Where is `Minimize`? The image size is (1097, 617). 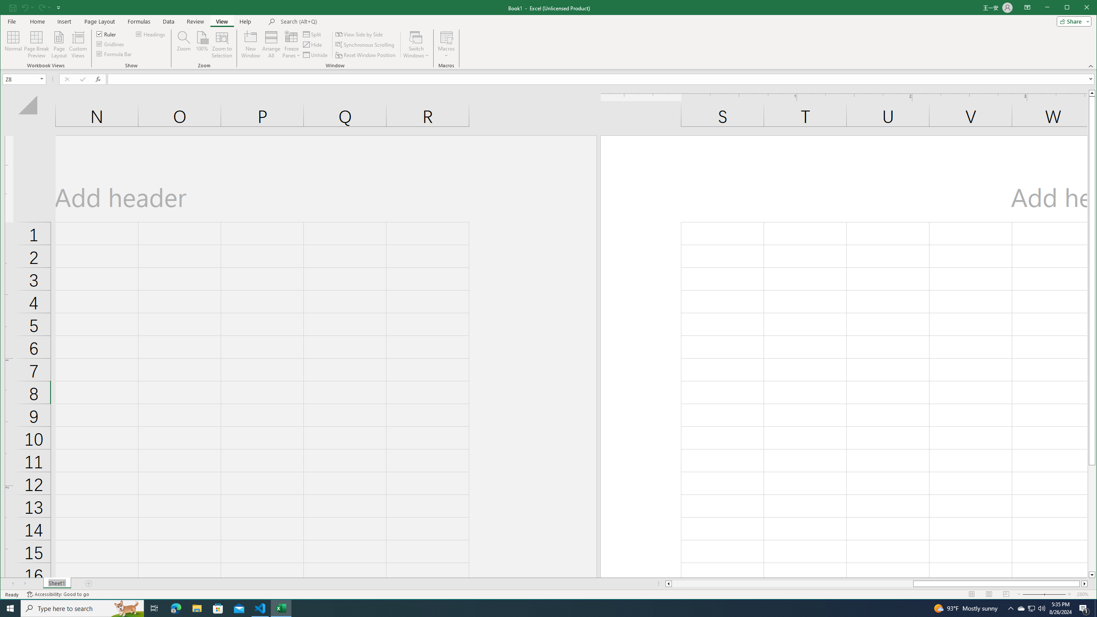
Minimize is located at coordinates (1070, 8).